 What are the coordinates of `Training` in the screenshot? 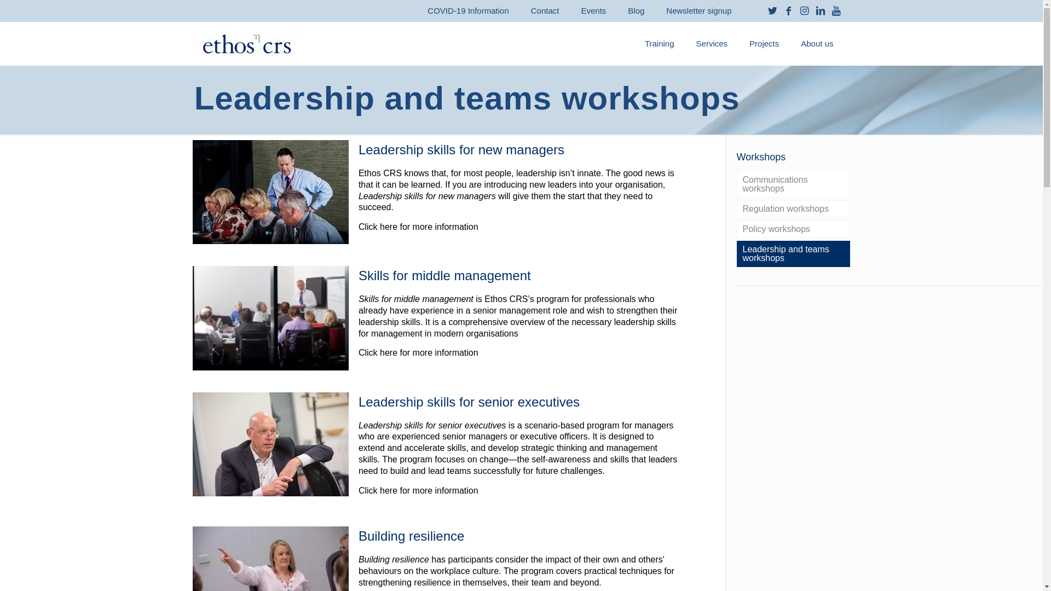 It's located at (660, 44).